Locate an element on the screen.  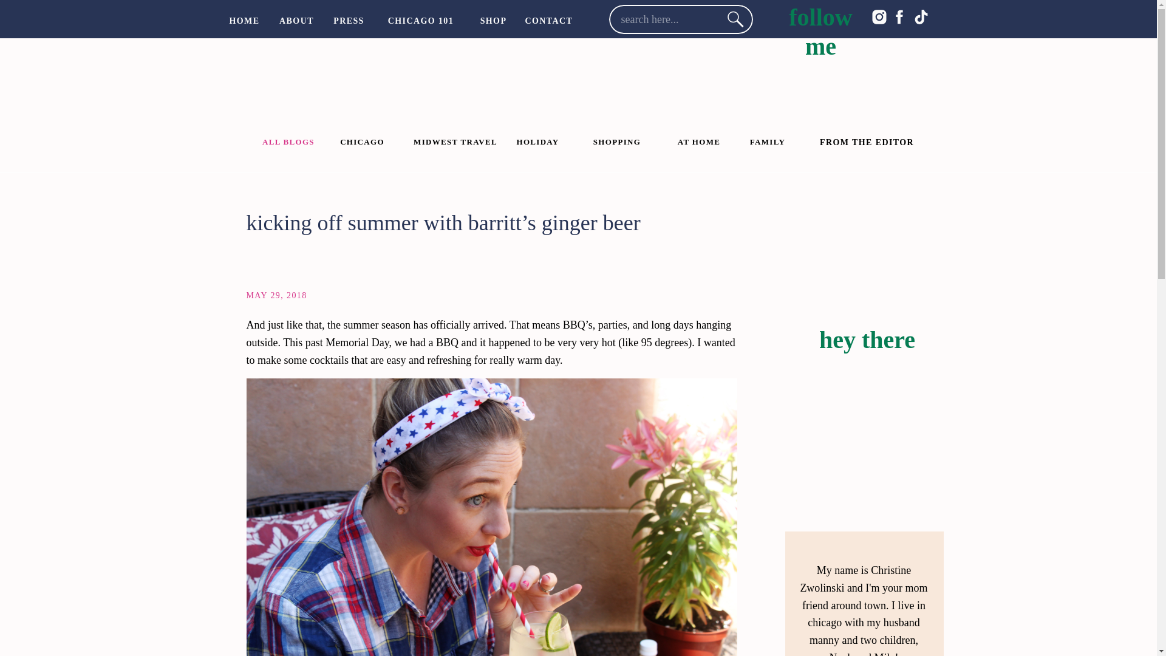
SHOPPING is located at coordinates (617, 140).